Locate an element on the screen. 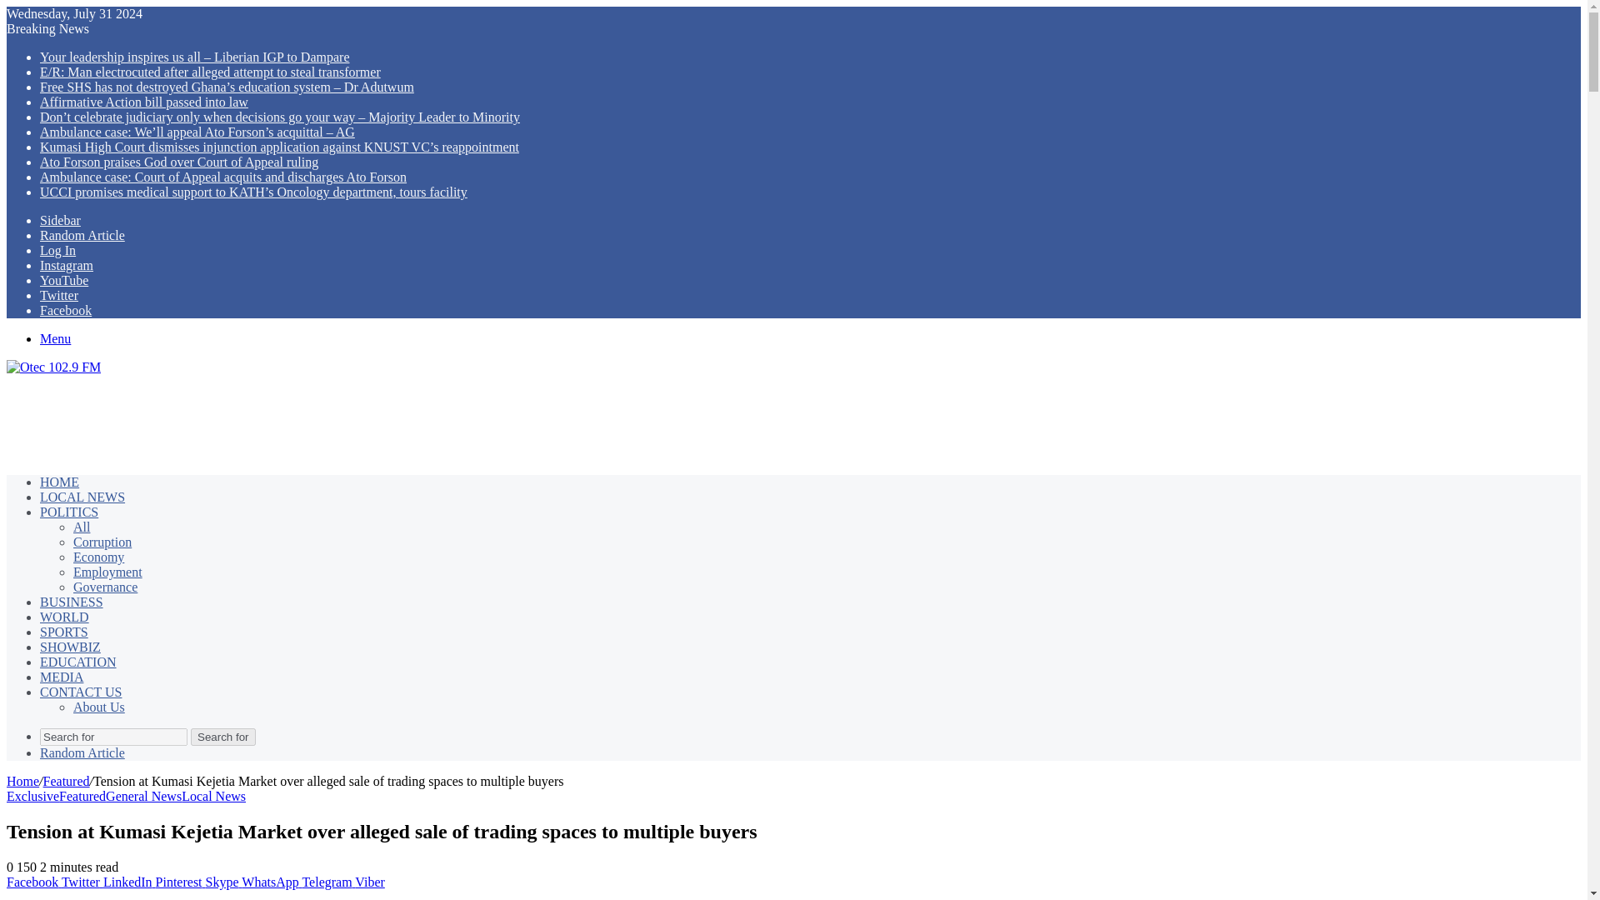  CONTACT US is located at coordinates (80, 692).